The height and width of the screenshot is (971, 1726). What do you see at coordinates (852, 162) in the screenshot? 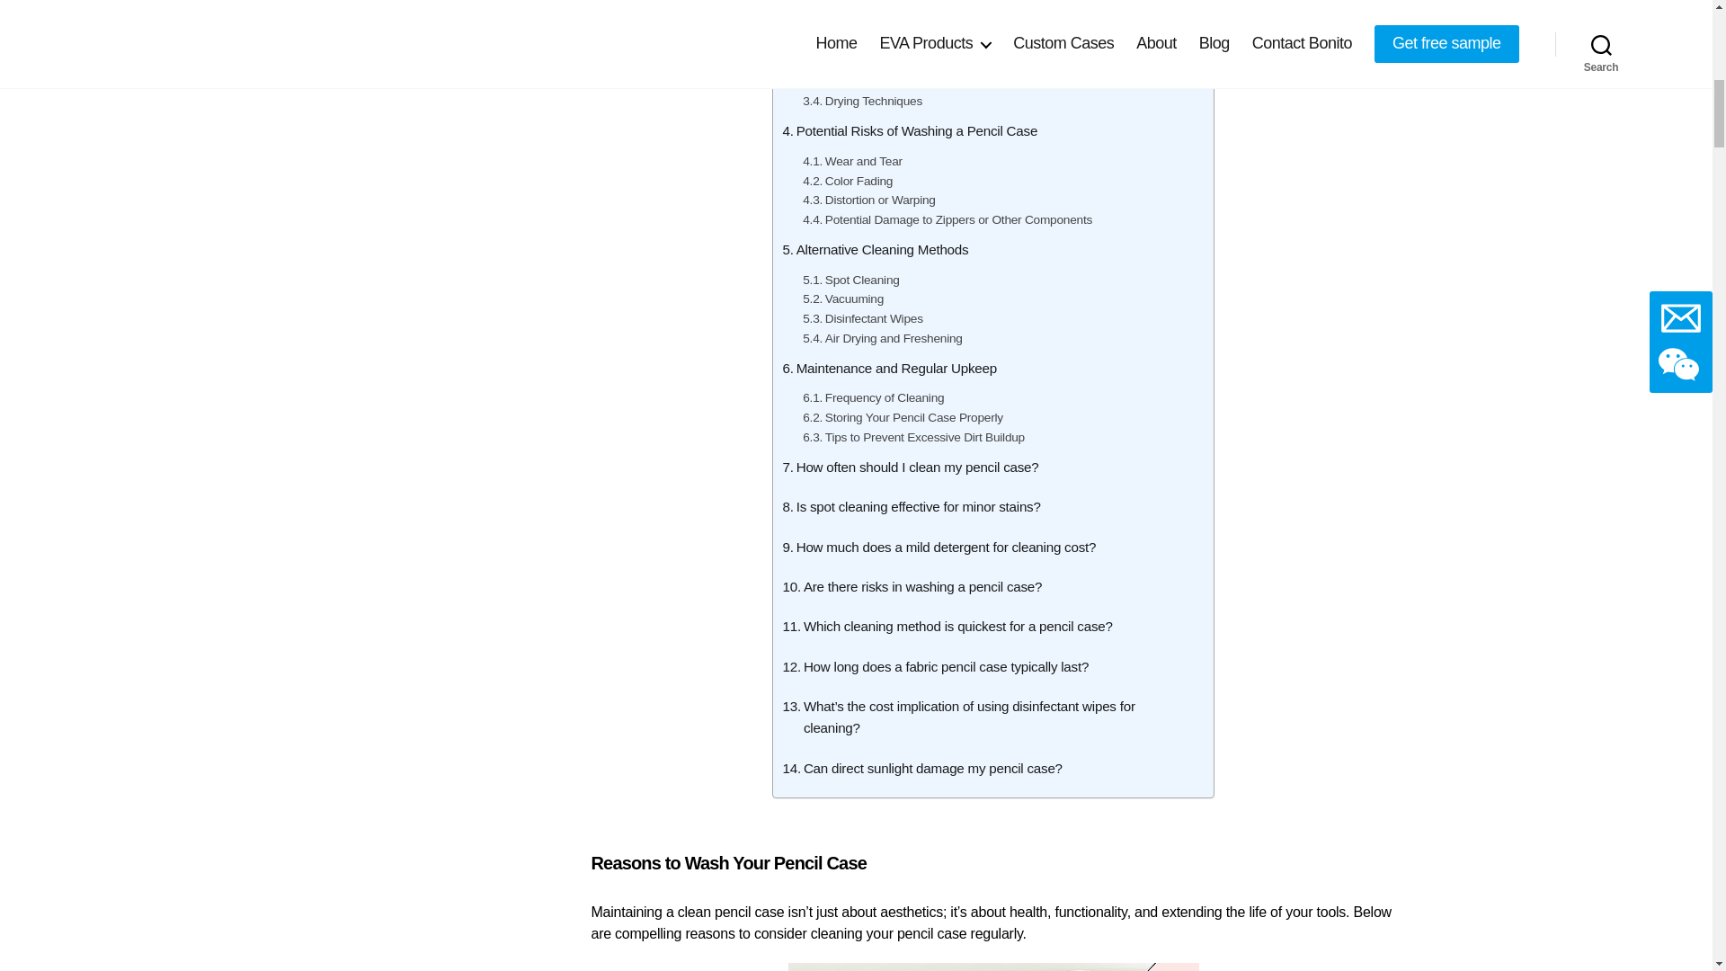
I see `Wear and Tear` at bounding box center [852, 162].